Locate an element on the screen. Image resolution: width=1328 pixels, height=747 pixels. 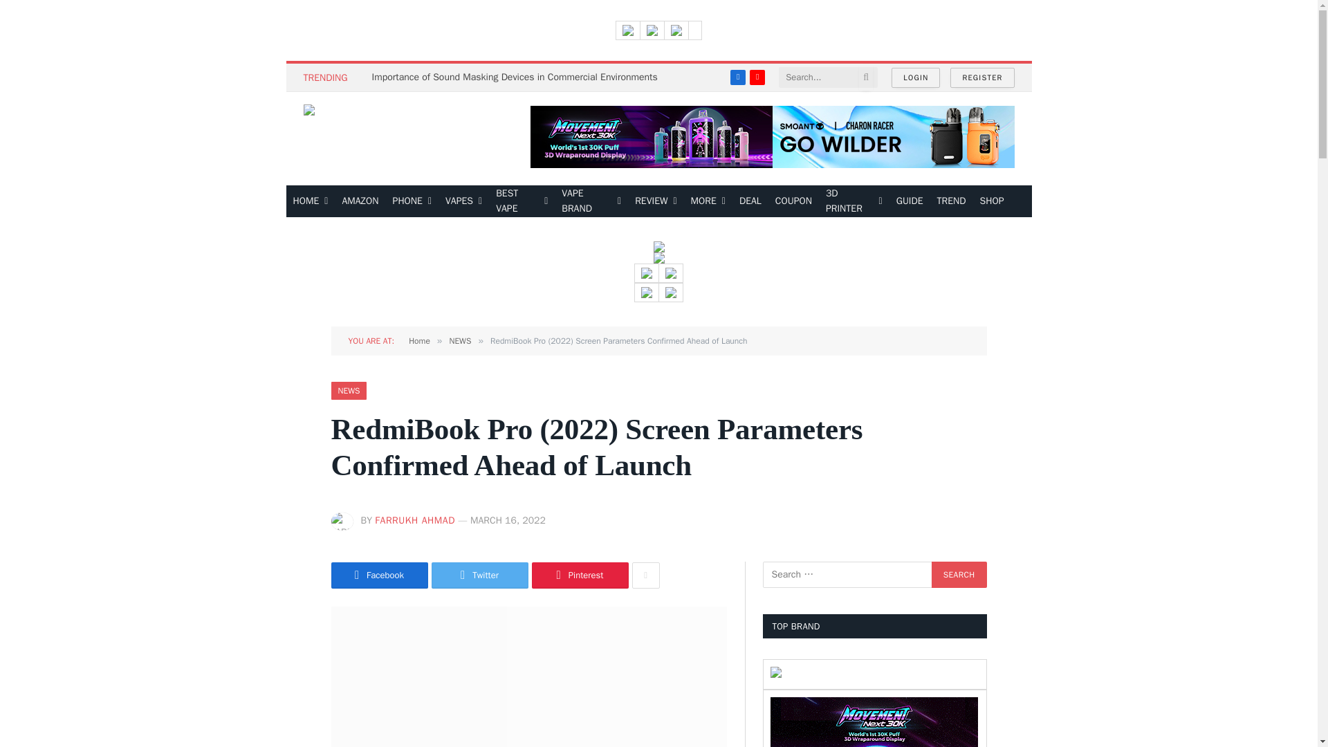
REGISTER is located at coordinates (982, 77).